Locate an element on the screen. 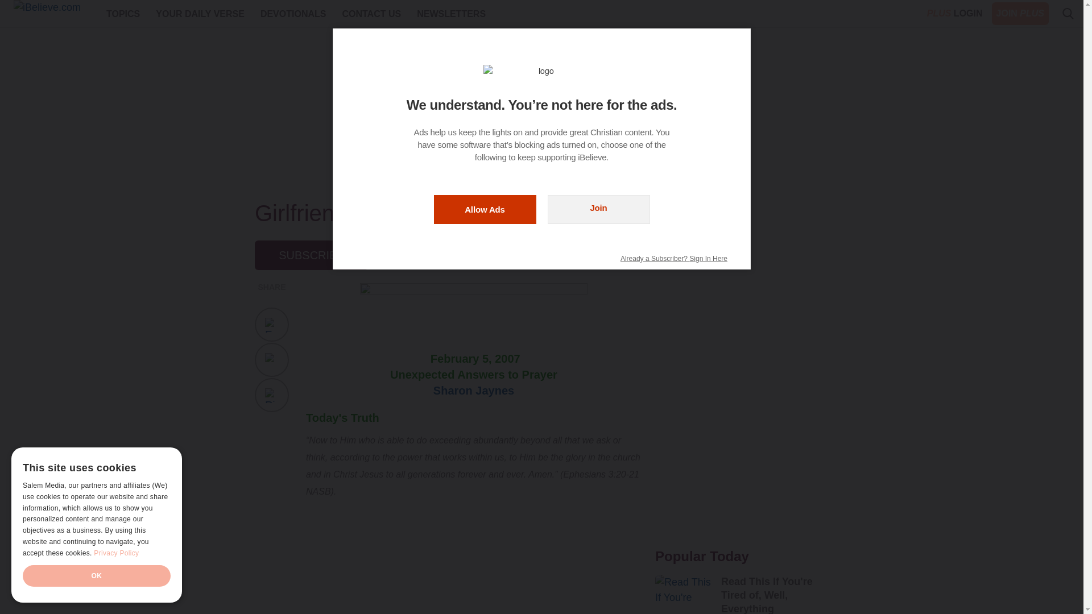 The height and width of the screenshot is (614, 1092). NEWSLETTERS is located at coordinates (452, 14).